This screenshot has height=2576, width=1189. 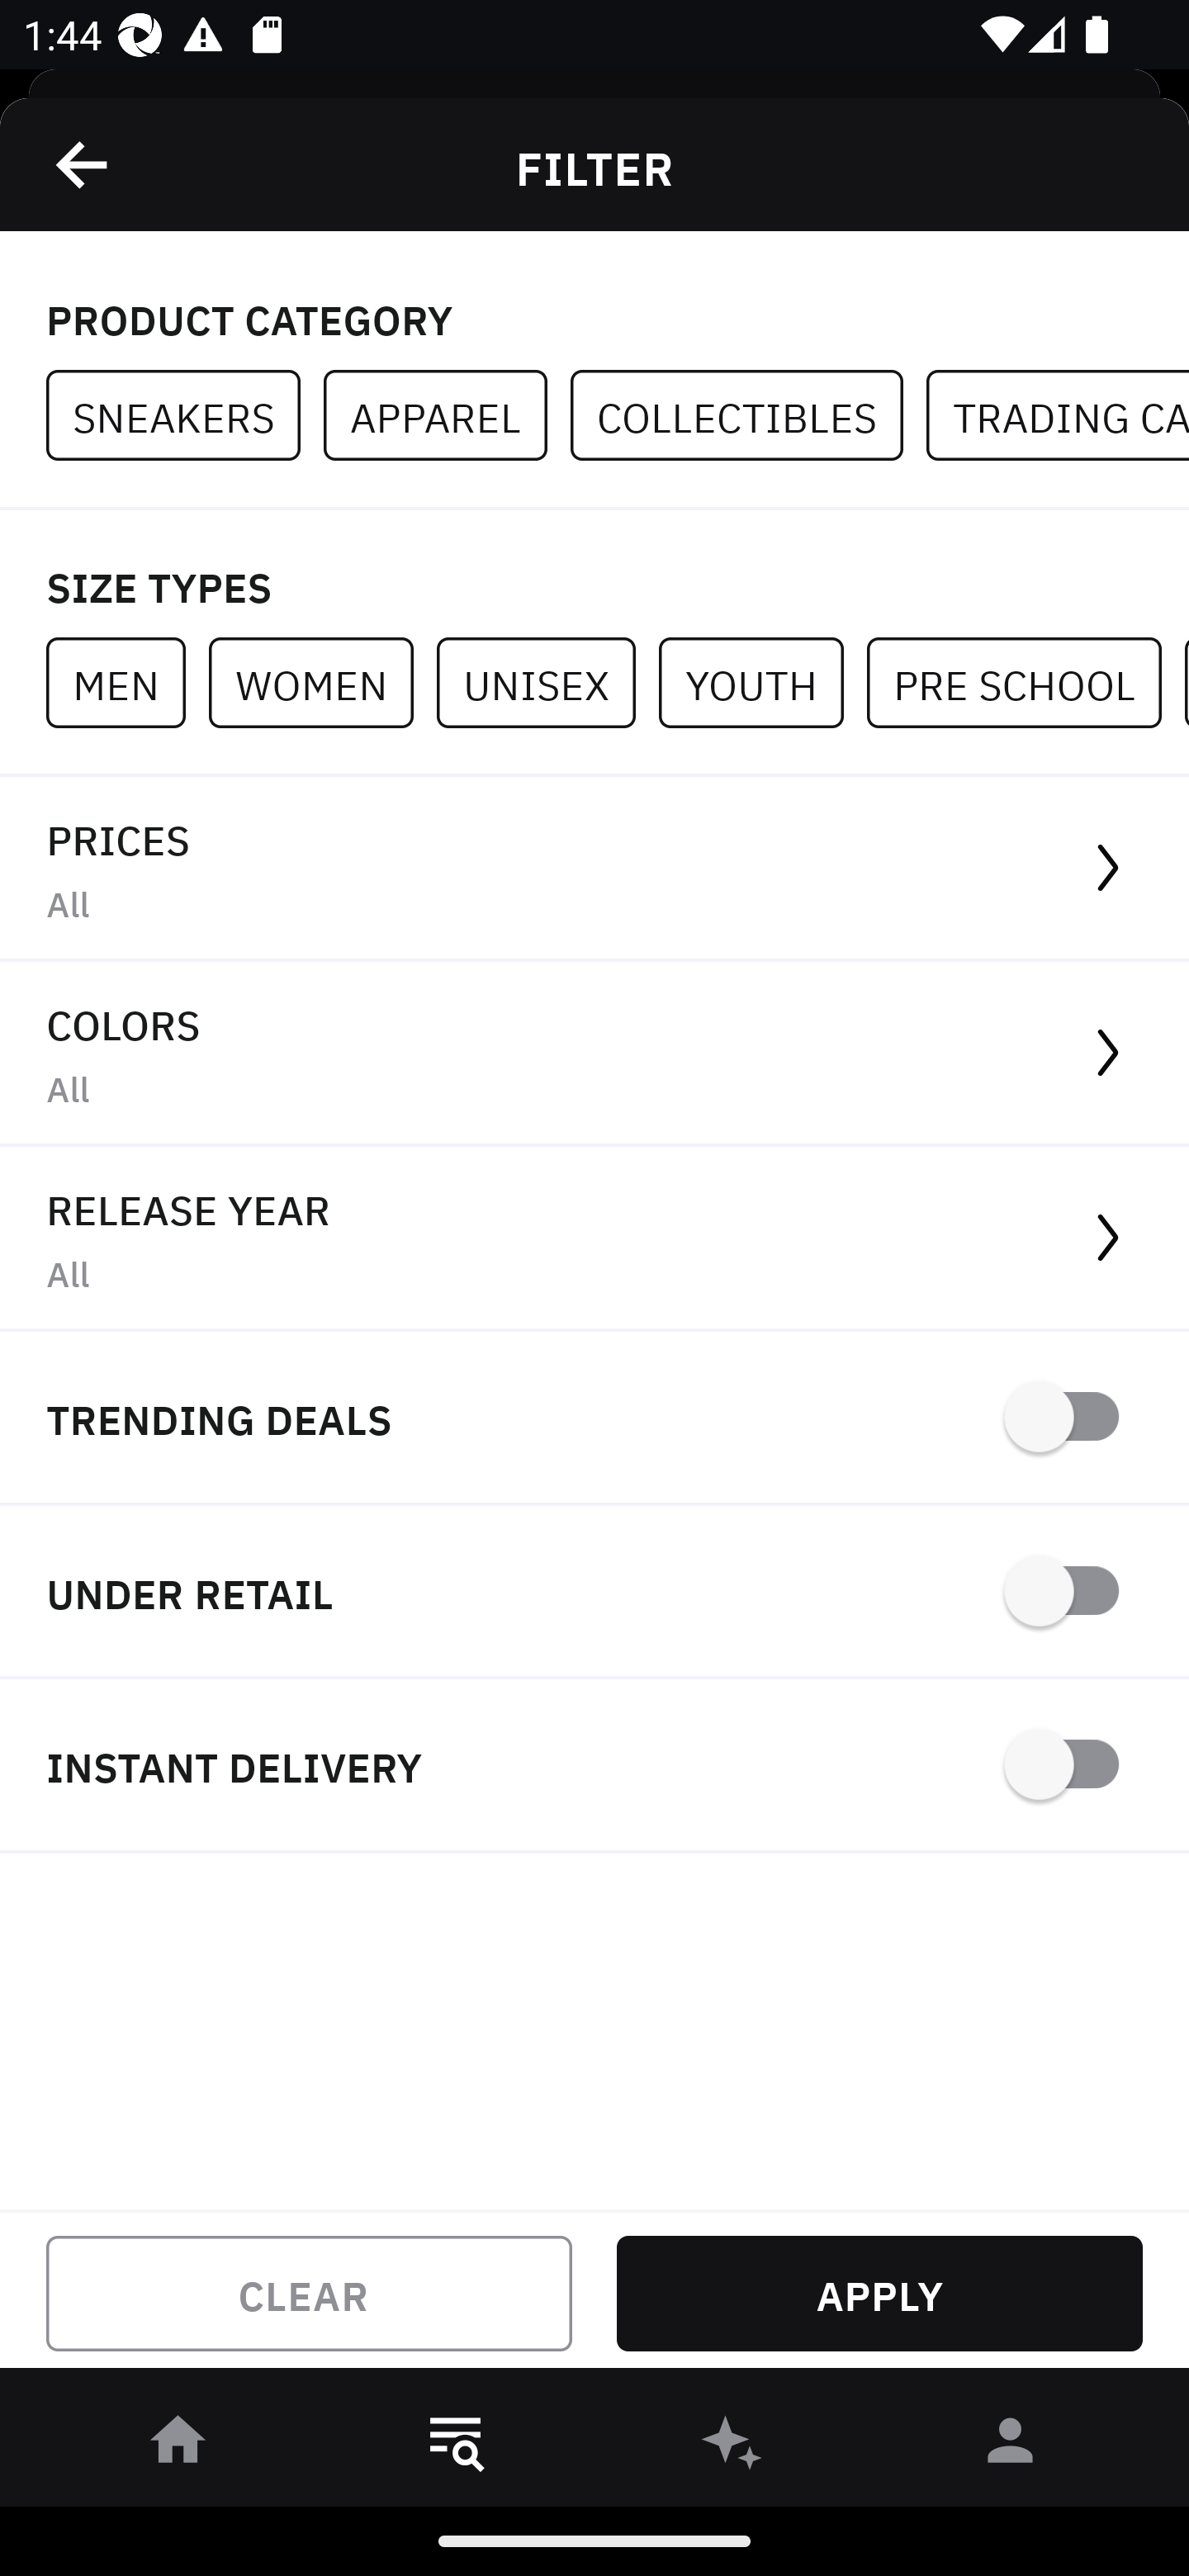 I want to click on SNEAKERS, so click(x=185, y=416).